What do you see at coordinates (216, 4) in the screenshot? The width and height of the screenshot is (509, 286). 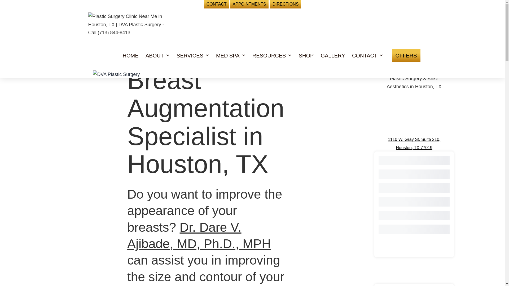 I see `CONTACT` at bounding box center [216, 4].